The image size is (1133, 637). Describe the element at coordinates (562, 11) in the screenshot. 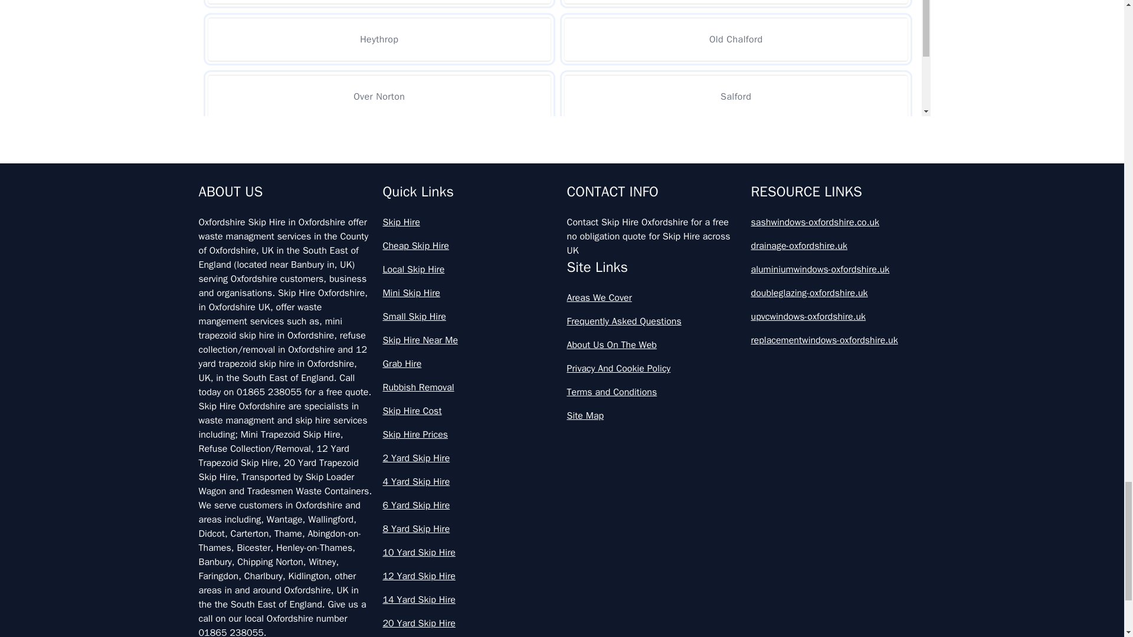

I see `How Much Is Grab Hire In Oxfordshire` at that location.